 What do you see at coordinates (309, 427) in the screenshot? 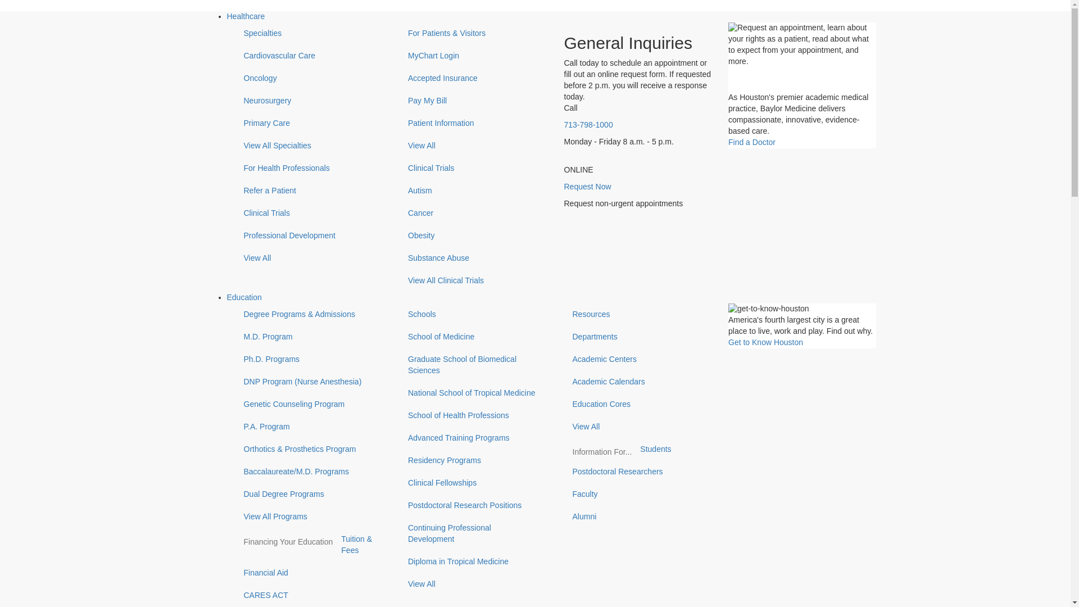
I see `P.A. Program` at bounding box center [309, 427].